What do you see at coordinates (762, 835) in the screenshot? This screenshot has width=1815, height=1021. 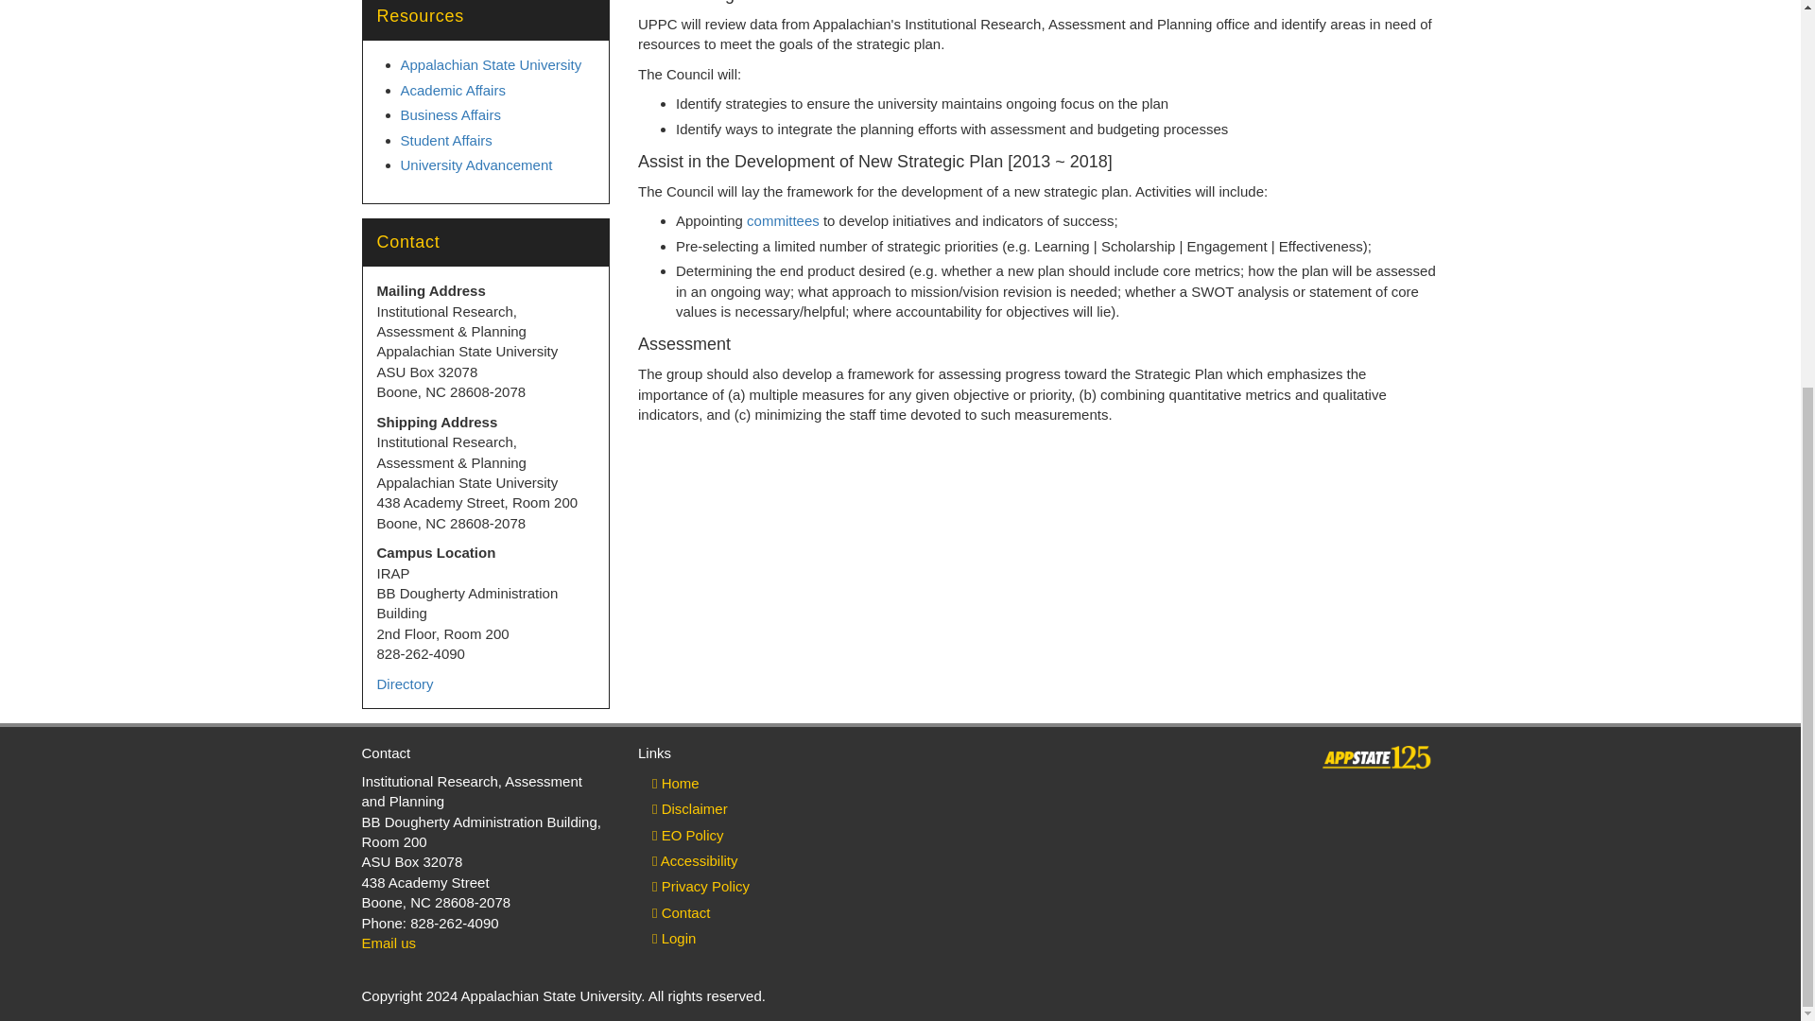 I see `EO Policy` at bounding box center [762, 835].